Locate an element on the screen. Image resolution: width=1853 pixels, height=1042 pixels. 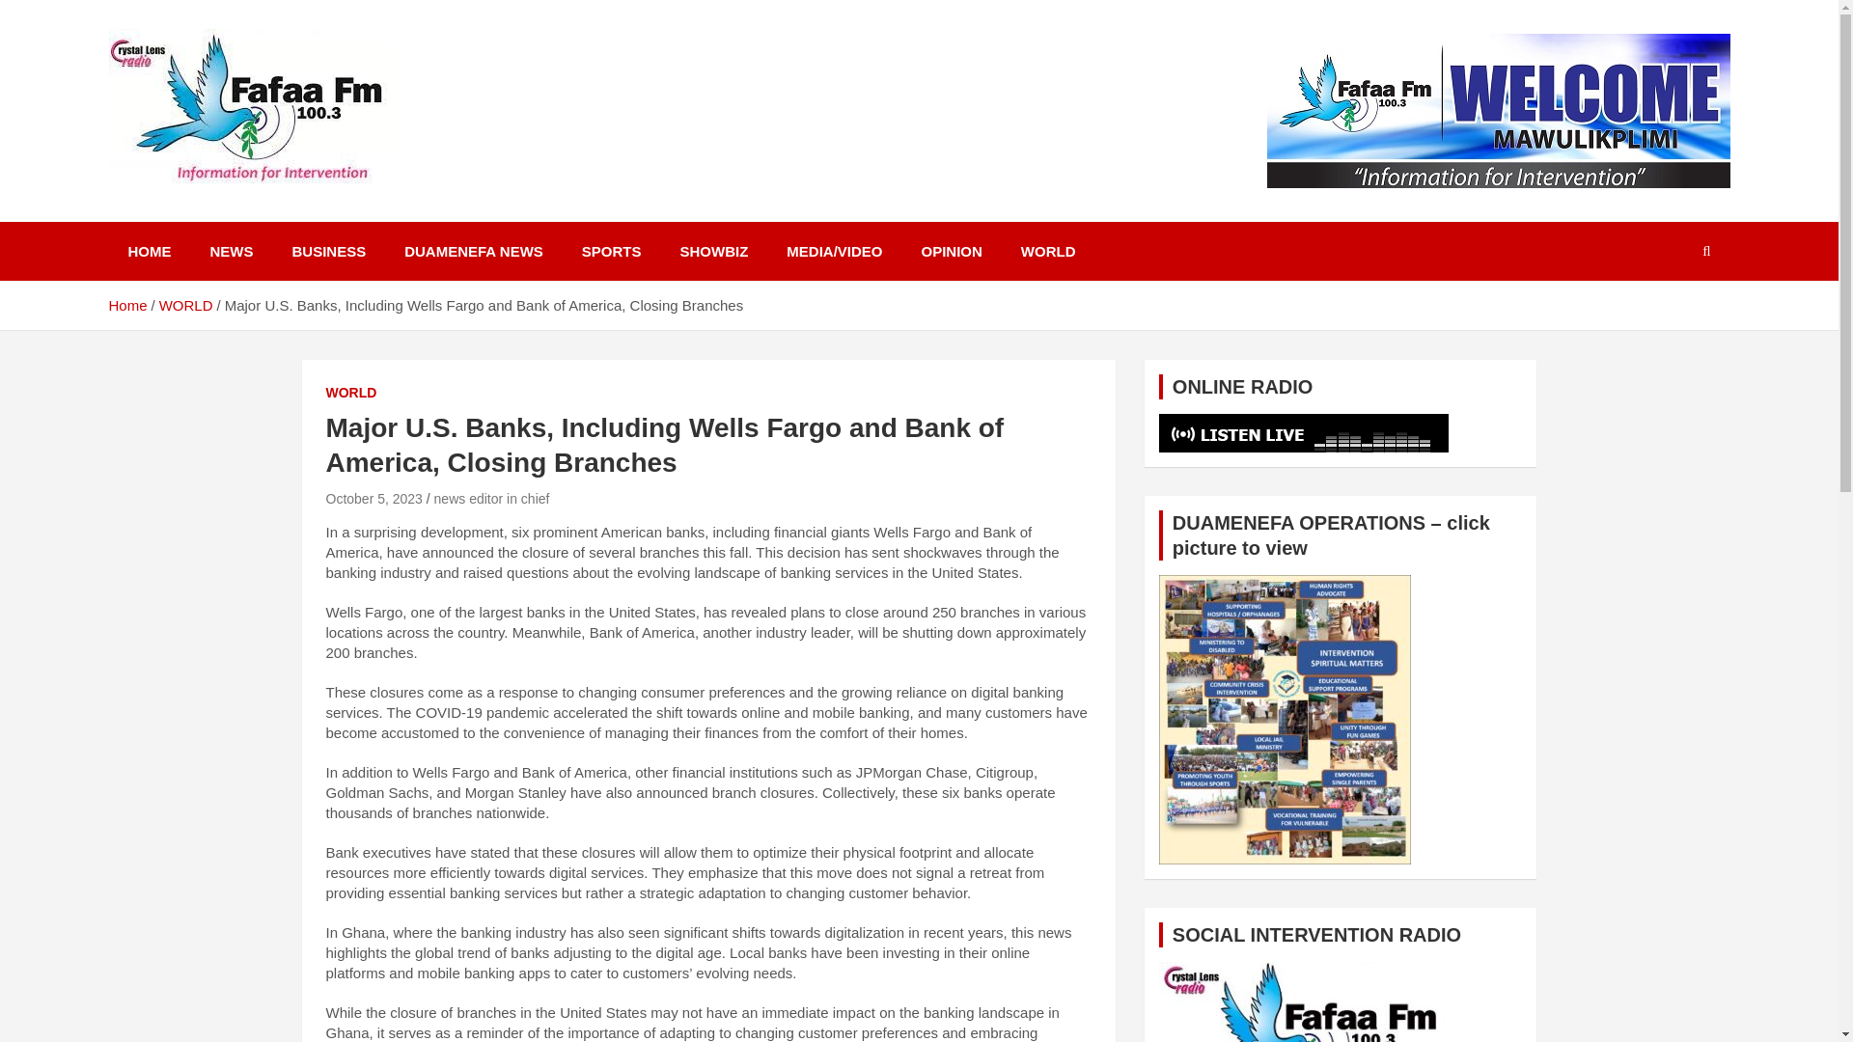
SHOWBIZ is located at coordinates (712, 251).